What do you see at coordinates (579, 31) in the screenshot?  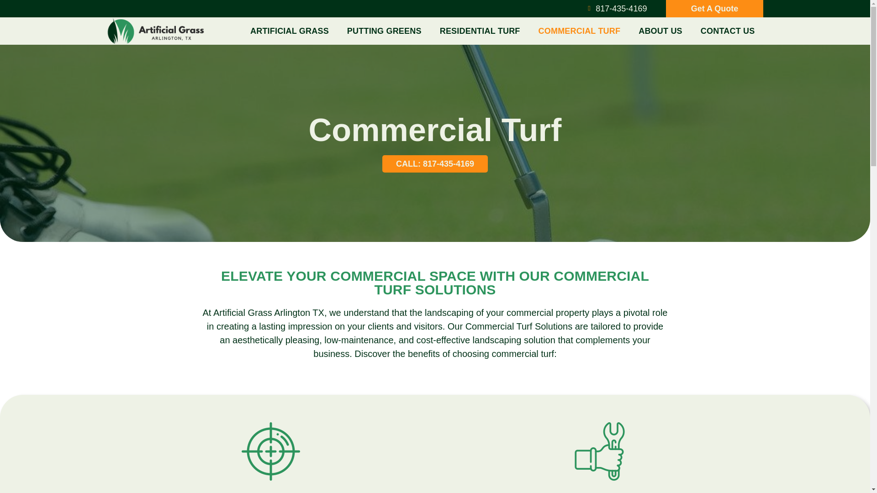 I see `COMMERCIAL TURF` at bounding box center [579, 31].